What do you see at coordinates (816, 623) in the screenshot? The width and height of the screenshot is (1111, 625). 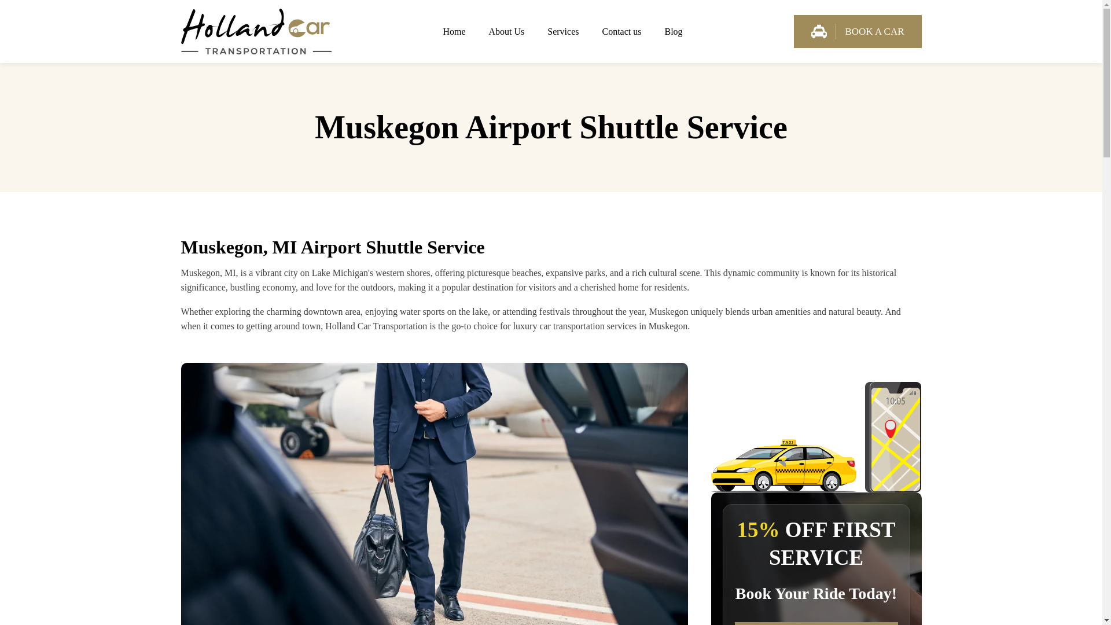 I see `BOOK NOW` at bounding box center [816, 623].